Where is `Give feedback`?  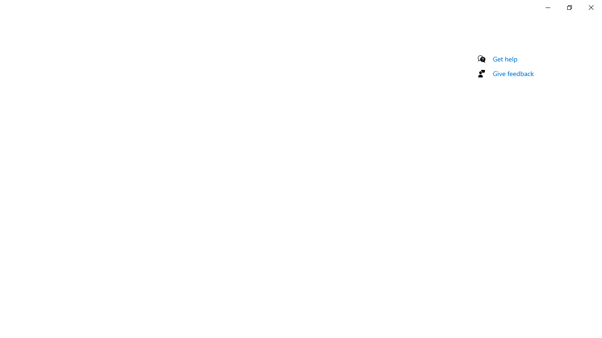 Give feedback is located at coordinates (514, 73).